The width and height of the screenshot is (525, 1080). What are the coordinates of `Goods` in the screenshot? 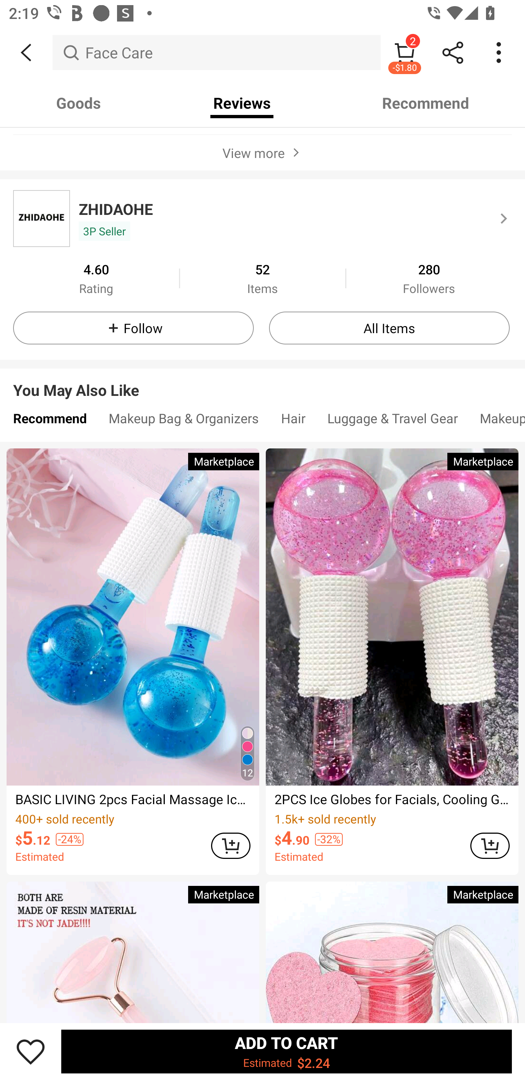 It's located at (79, 103).